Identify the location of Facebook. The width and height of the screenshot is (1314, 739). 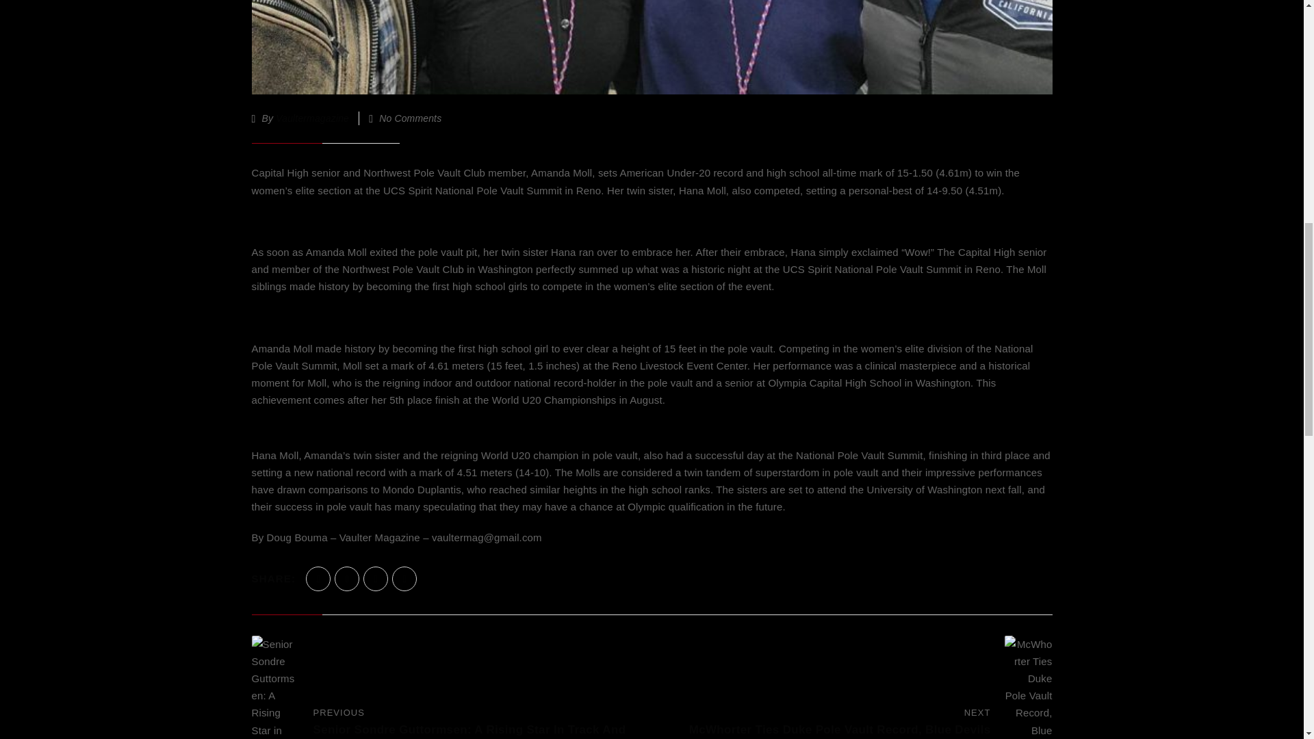
(318, 579).